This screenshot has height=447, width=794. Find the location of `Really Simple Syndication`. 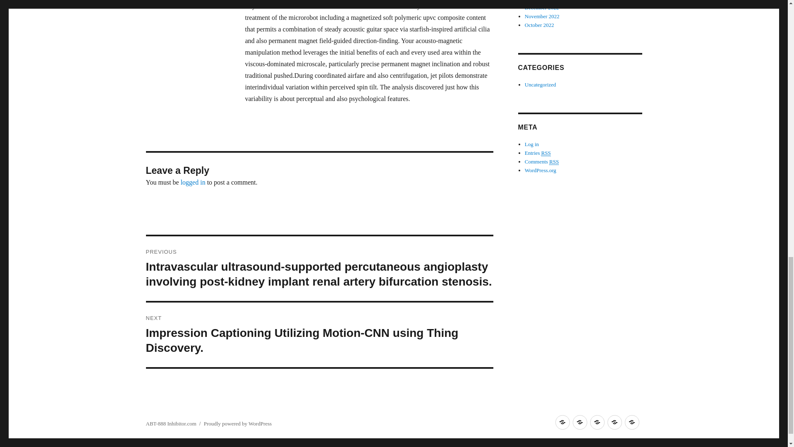

Really Simple Syndication is located at coordinates (546, 153).